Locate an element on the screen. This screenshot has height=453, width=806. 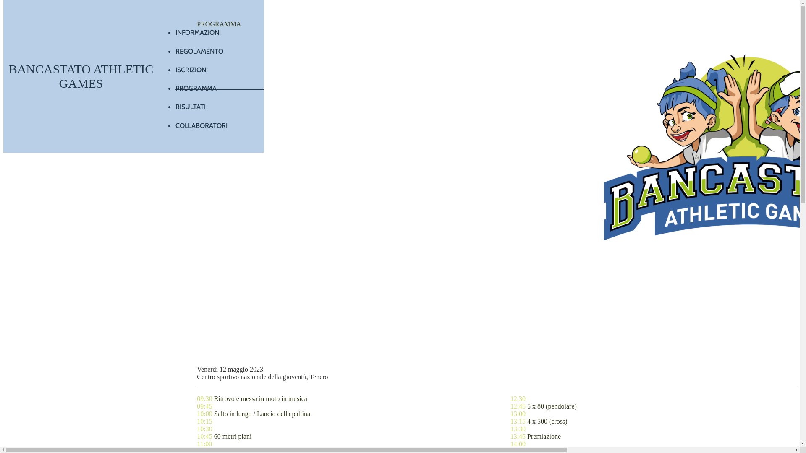
COLLABORATORI is located at coordinates (220, 123).